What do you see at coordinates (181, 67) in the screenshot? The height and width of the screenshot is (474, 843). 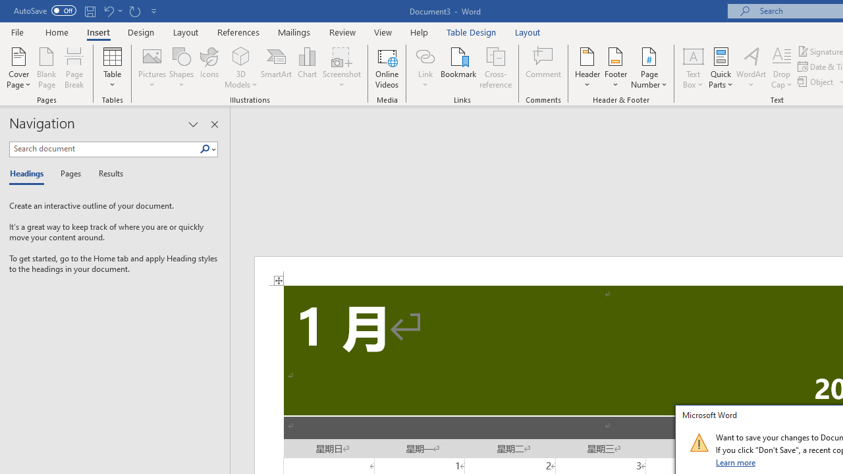 I see `Shapes` at bounding box center [181, 67].